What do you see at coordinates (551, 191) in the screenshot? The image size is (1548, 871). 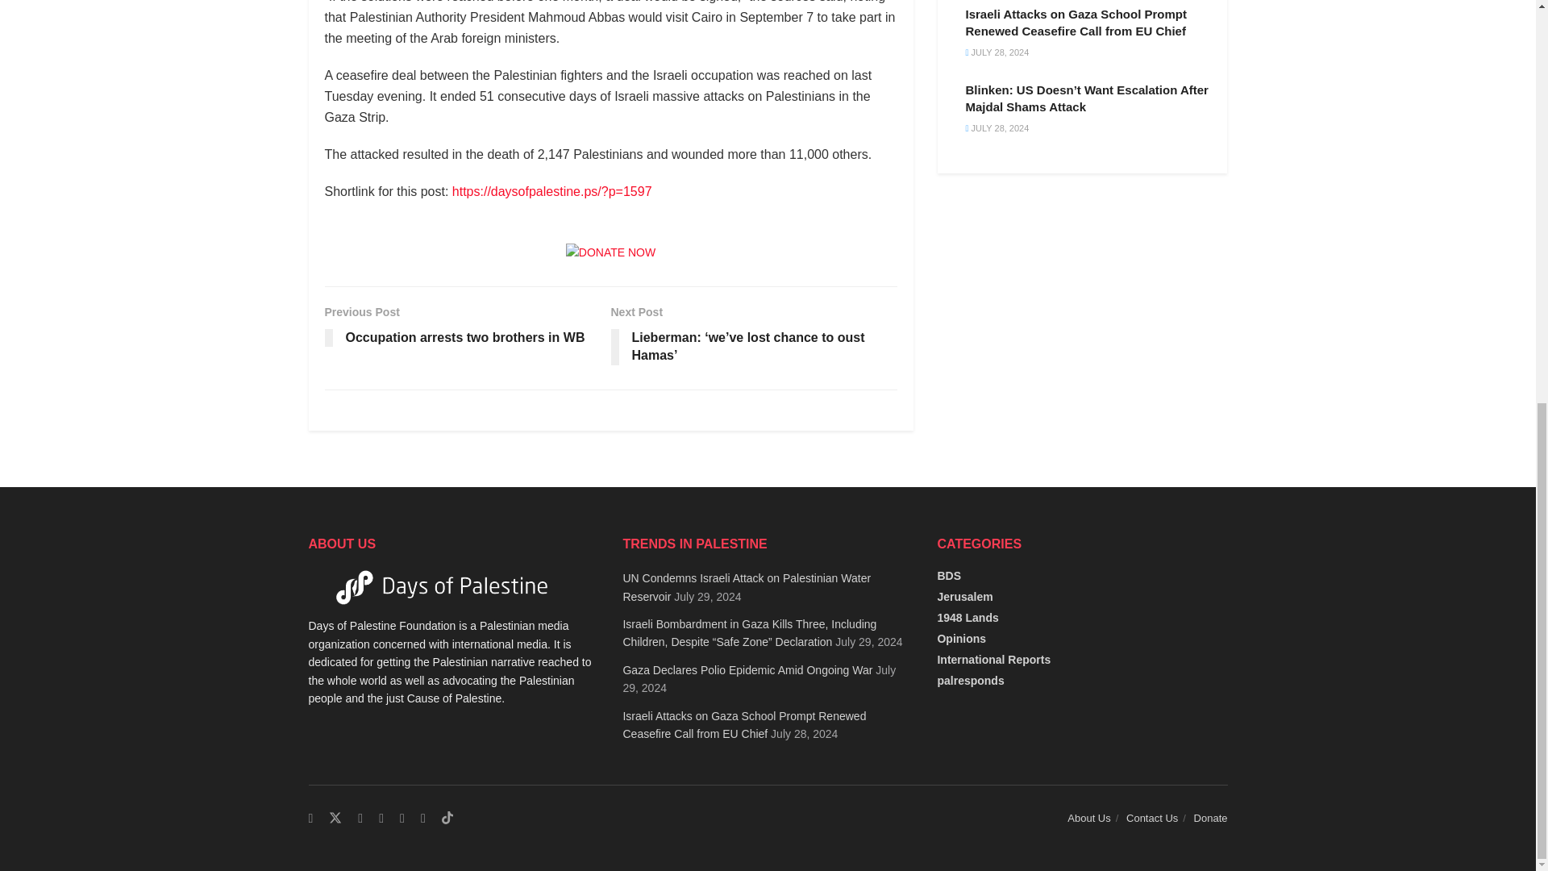 I see `Palestinian-Israeli ceasefire talks to resume this week` at bounding box center [551, 191].